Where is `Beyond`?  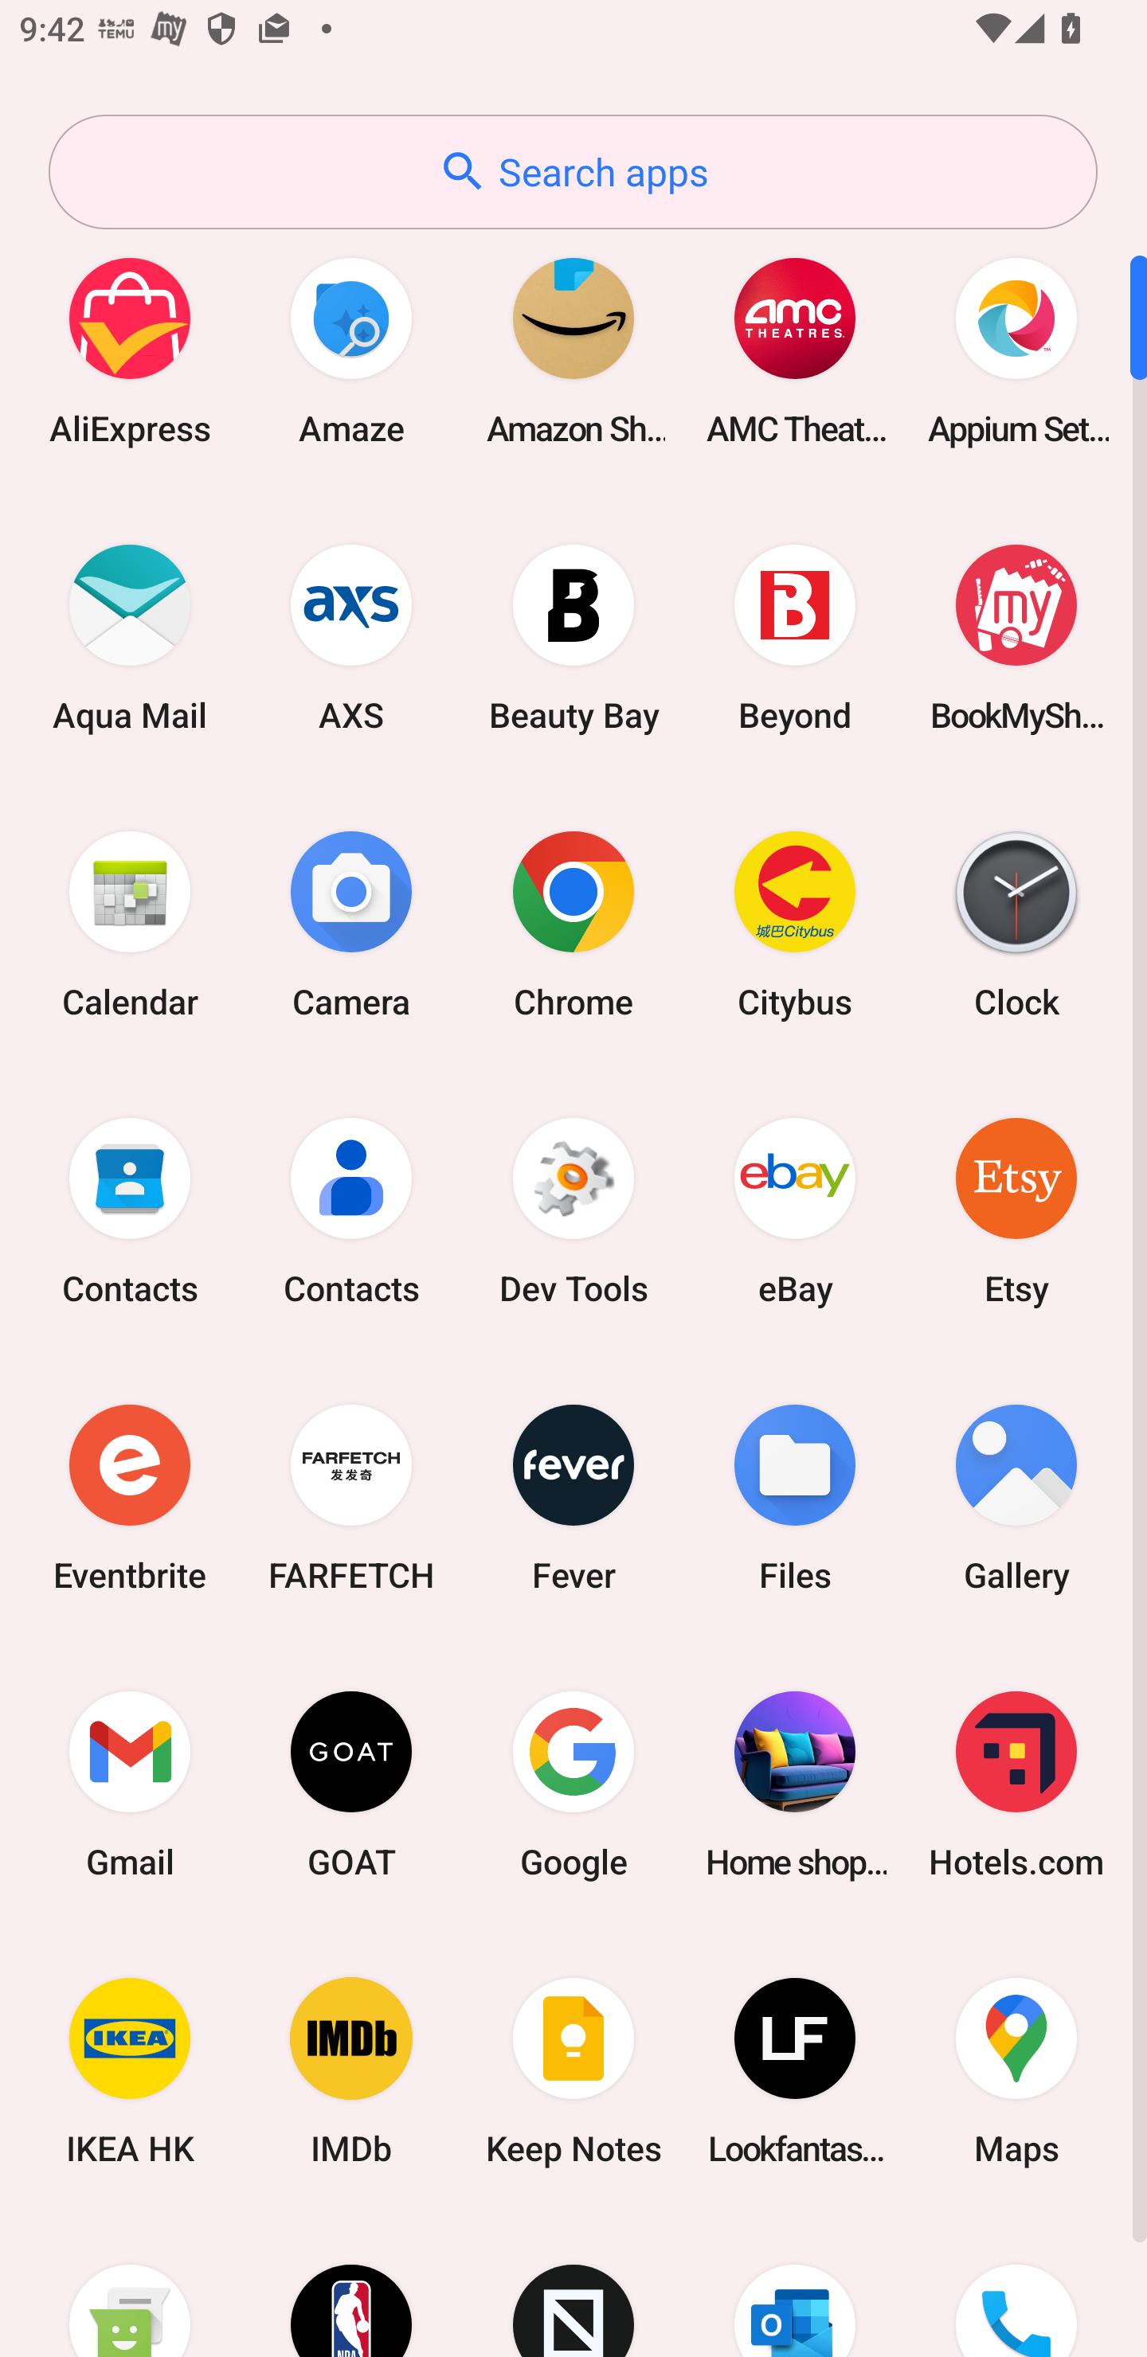 Beyond is located at coordinates (795, 637).